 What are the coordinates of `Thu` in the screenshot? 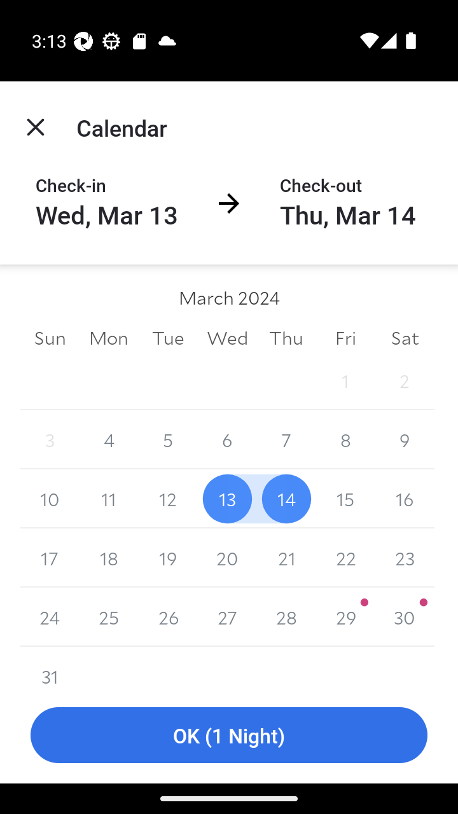 It's located at (286, 337).